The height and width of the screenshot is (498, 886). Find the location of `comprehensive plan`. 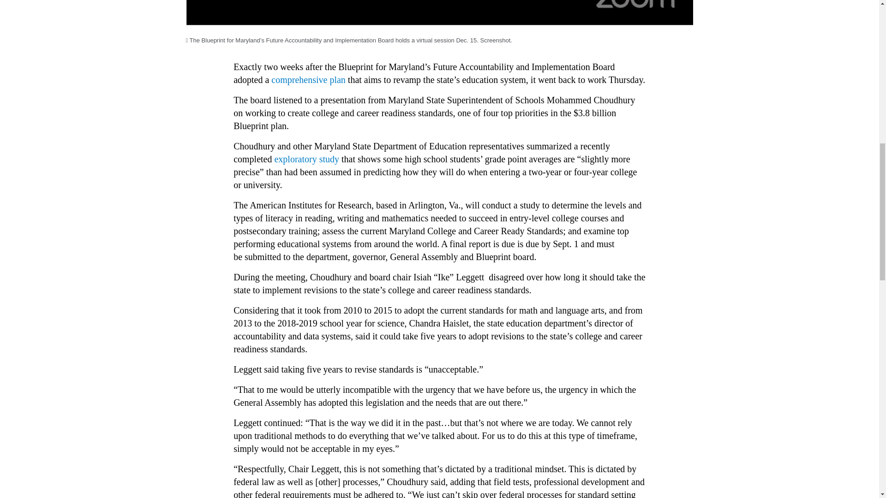

comprehensive plan is located at coordinates (308, 79).